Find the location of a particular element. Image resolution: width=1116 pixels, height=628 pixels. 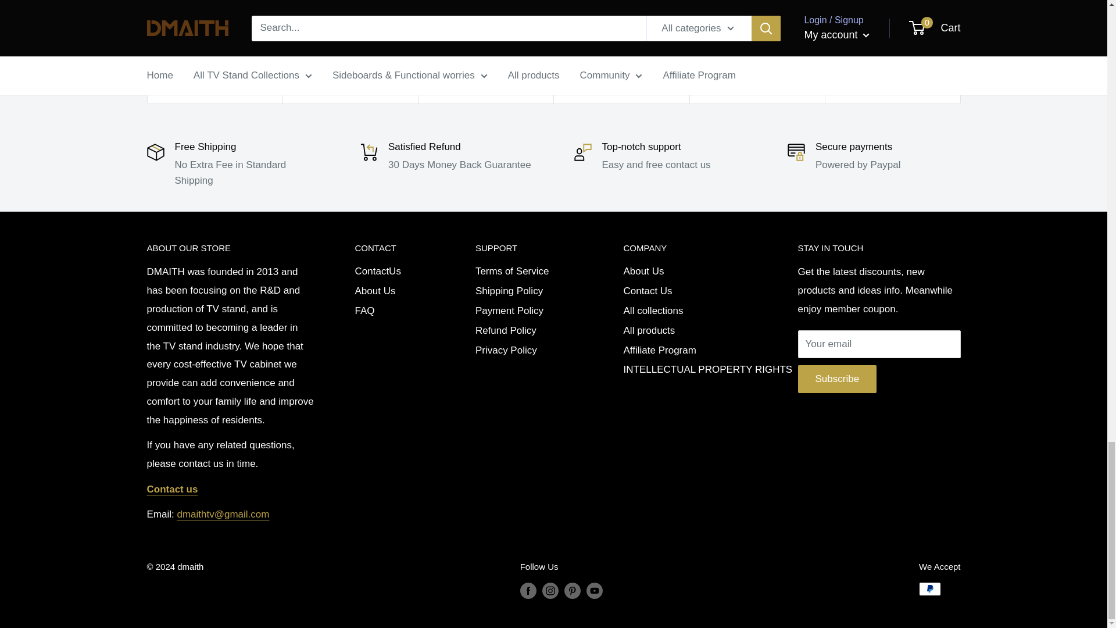

White is located at coordinates (455, 7).